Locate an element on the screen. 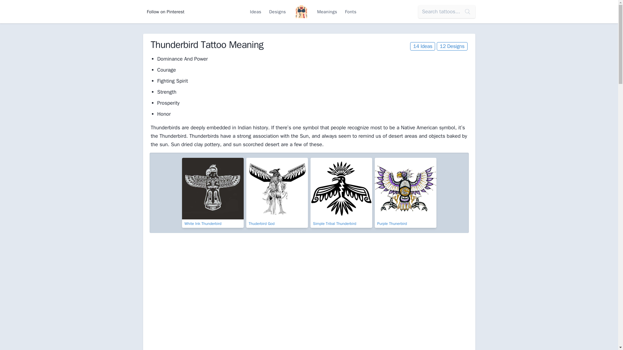 This screenshot has height=350, width=623. Ideas is located at coordinates (256, 12).